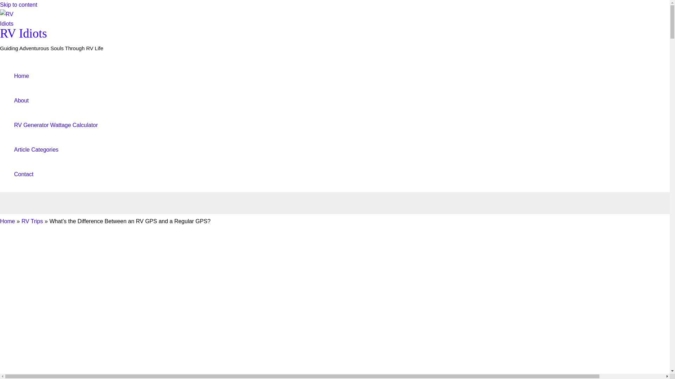 The image size is (675, 379). I want to click on Home, so click(56, 76).